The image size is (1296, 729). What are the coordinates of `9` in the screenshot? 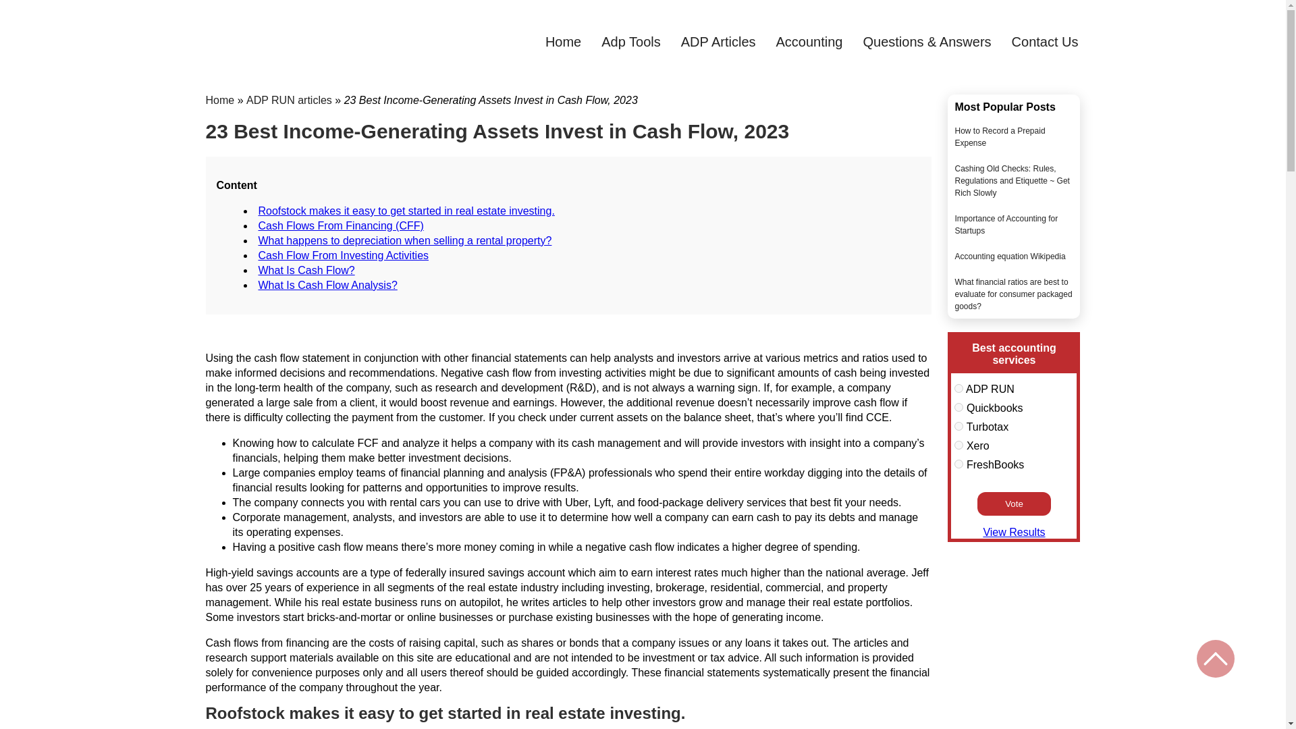 It's located at (959, 446).